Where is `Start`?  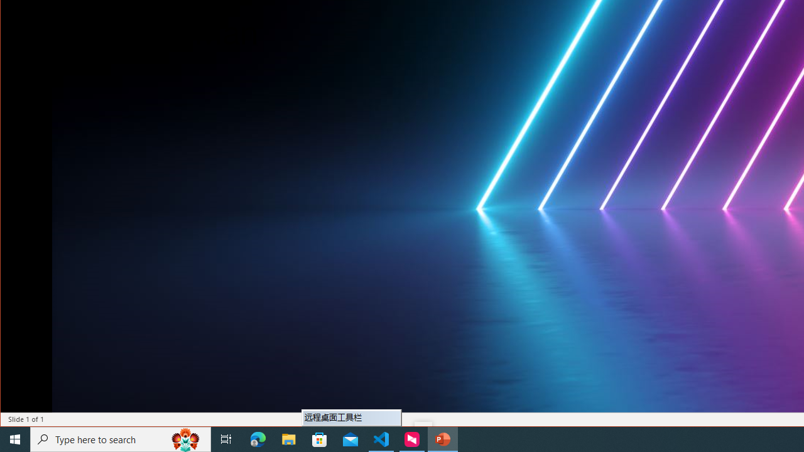
Start is located at coordinates (15, 439).